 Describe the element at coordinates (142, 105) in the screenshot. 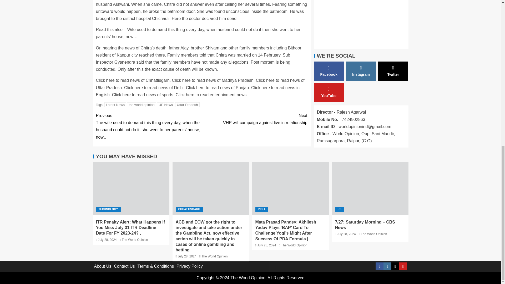

I see `the world opinion` at that location.